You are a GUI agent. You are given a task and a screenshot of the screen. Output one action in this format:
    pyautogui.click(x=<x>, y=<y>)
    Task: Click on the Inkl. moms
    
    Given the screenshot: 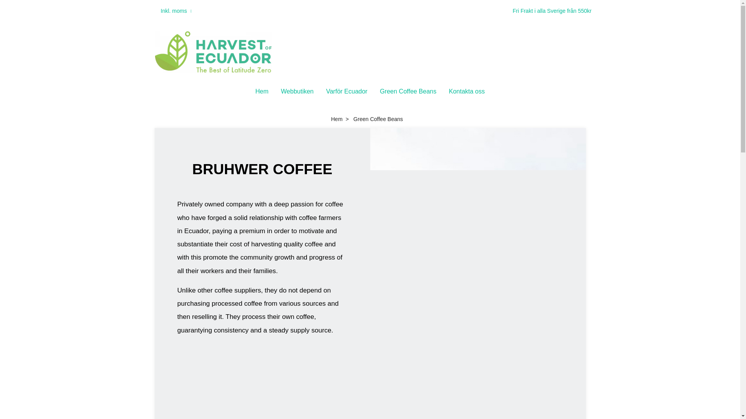 What is the action you would take?
    pyautogui.click(x=176, y=11)
    